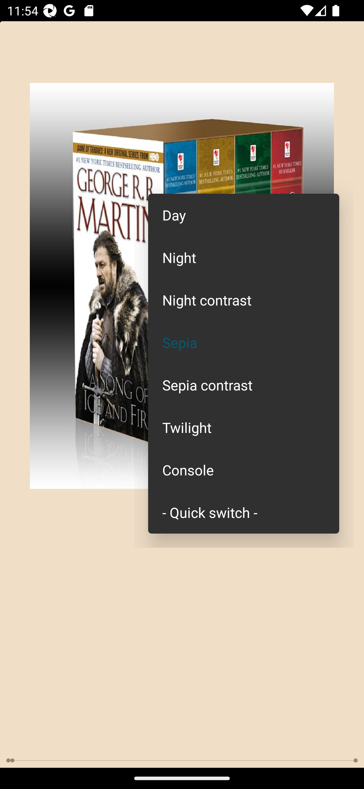 Image resolution: width=364 pixels, height=789 pixels. I want to click on Night, so click(244, 257).